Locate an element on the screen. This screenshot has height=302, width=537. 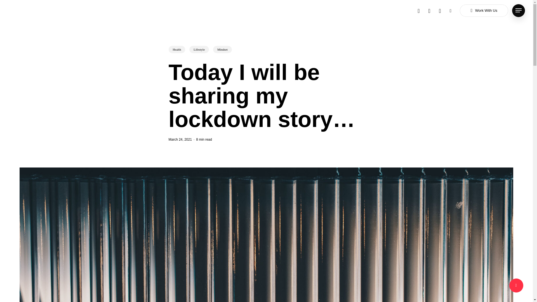
Work With Us is located at coordinates (484, 11).